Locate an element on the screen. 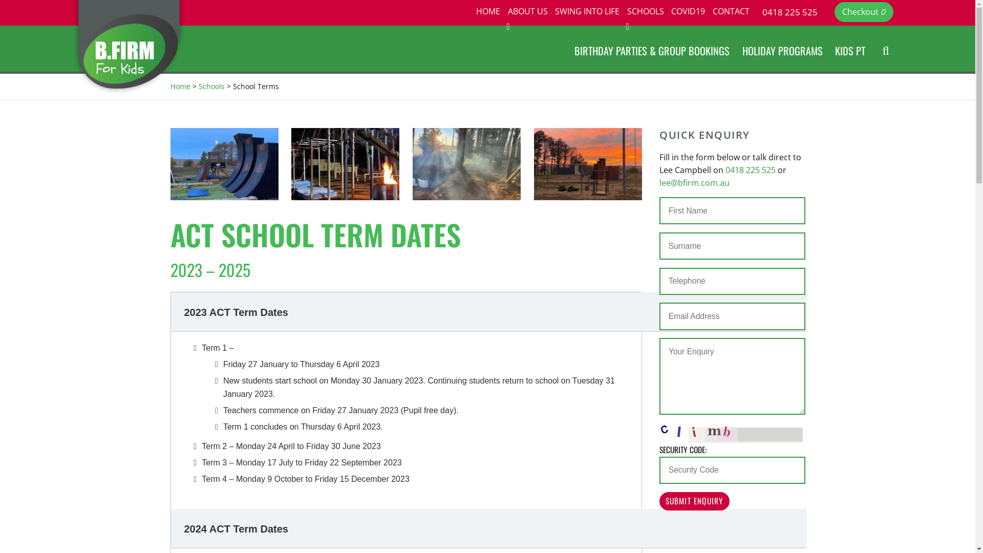 The width and height of the screenshot is (983, 553). HOME is located at coordinates (488, 12).